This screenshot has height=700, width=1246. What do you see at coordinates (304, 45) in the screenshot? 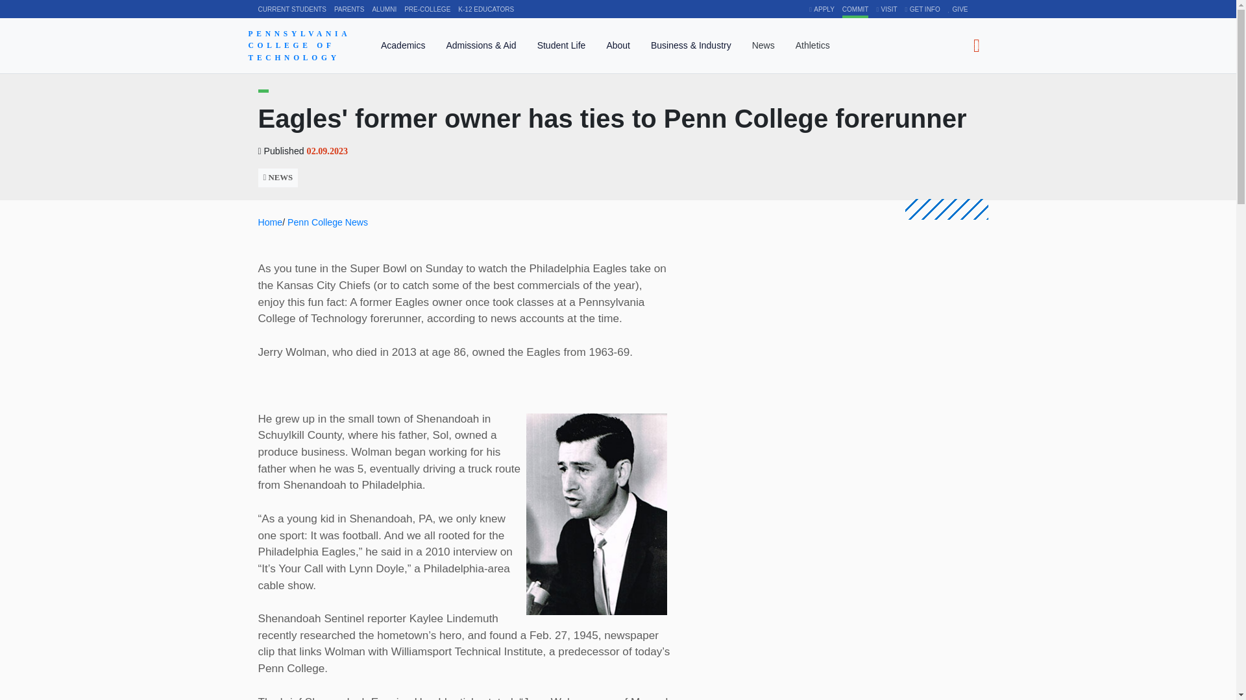
I see `Home` at bounding box center [304, 45].